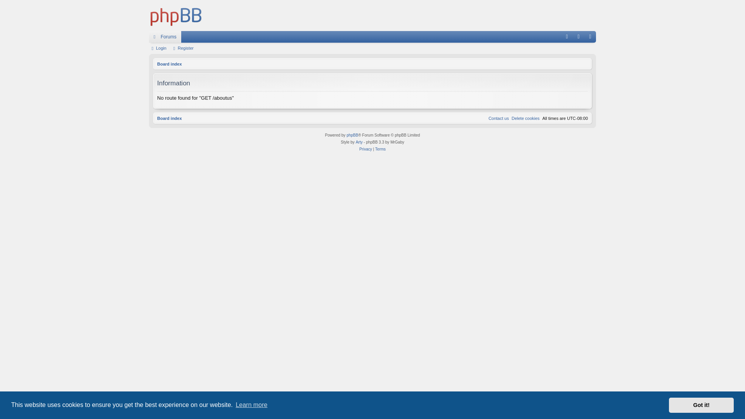 This screenshot has height=419, width=745. I want to click on Privacy, so click(366, 149).